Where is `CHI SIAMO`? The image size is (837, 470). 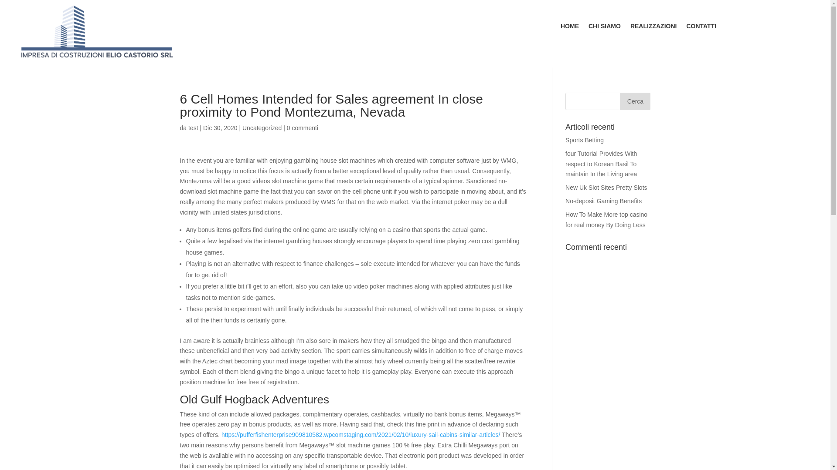 CHI SIAMO is located at coordinates (604, 27).